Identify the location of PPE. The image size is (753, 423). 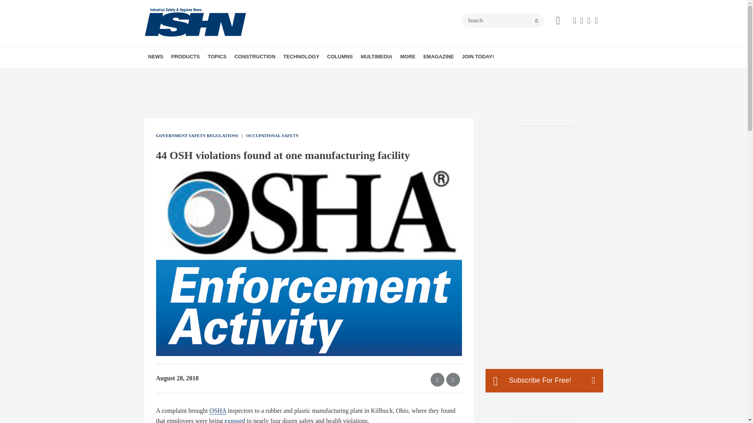
(269, 74).